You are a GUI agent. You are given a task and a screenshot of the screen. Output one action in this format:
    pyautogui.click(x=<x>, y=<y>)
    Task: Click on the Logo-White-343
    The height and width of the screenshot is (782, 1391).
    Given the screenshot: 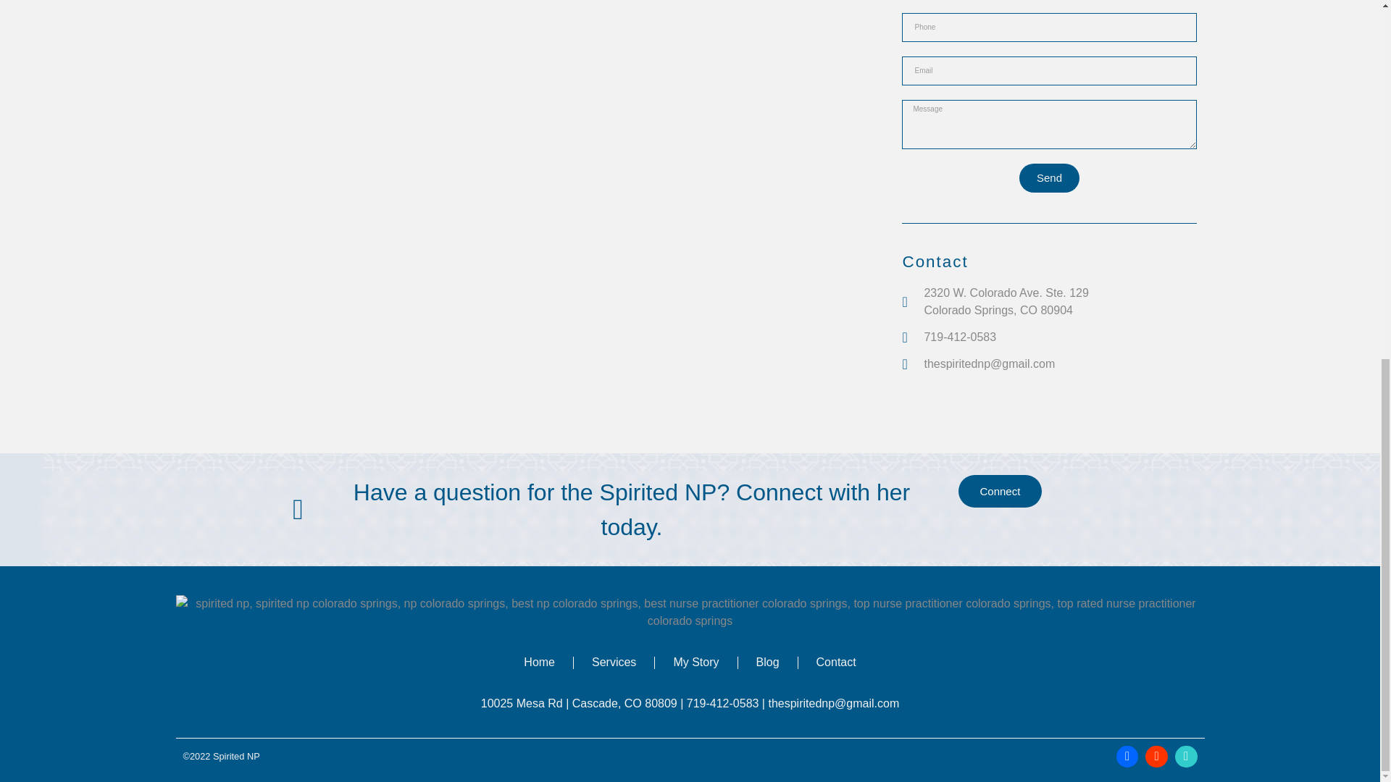 What is the action you would take?
    pyautogui.click(x=690, y=613)
    